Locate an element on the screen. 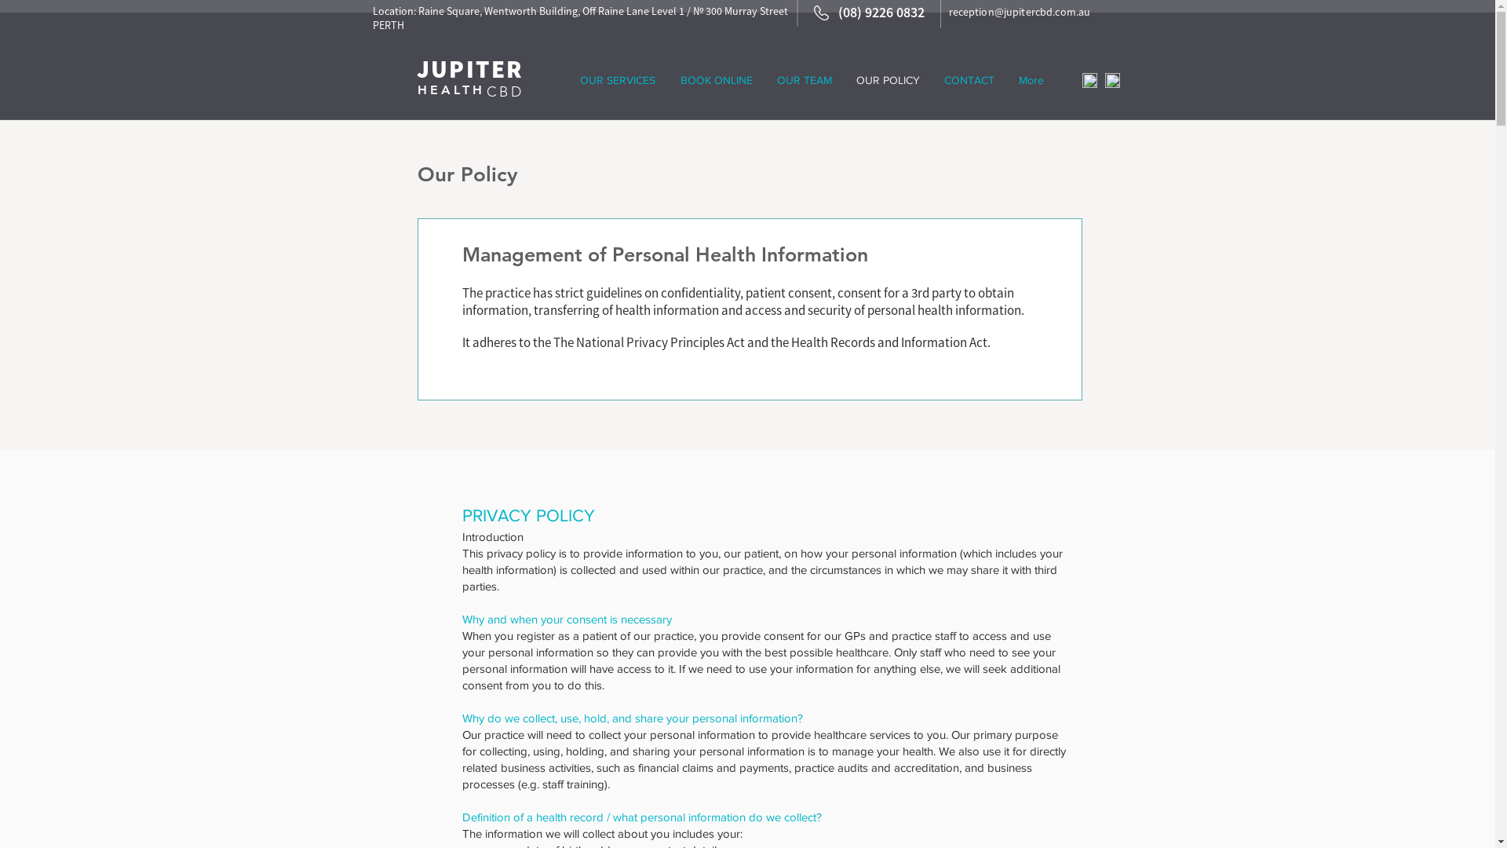 This screenshot has width=1507, height=848. (08) 9226 0832   is located at coordinates (885, 13).